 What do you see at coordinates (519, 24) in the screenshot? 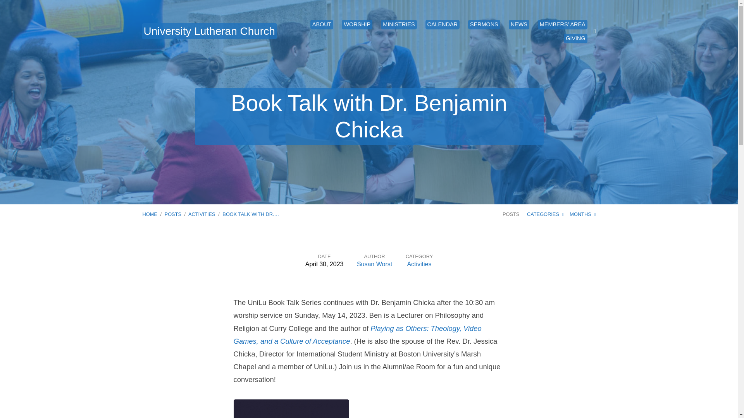
I see `NEWS` at bounding box center [519, 24].